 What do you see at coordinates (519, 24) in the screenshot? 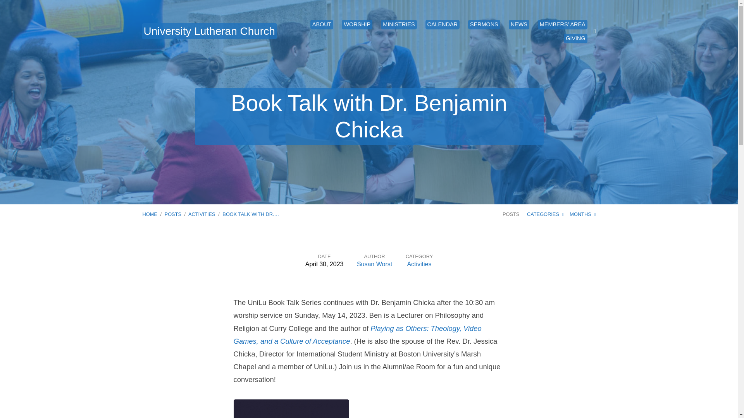
I see `NEWS` at bounding box center [519, 24].